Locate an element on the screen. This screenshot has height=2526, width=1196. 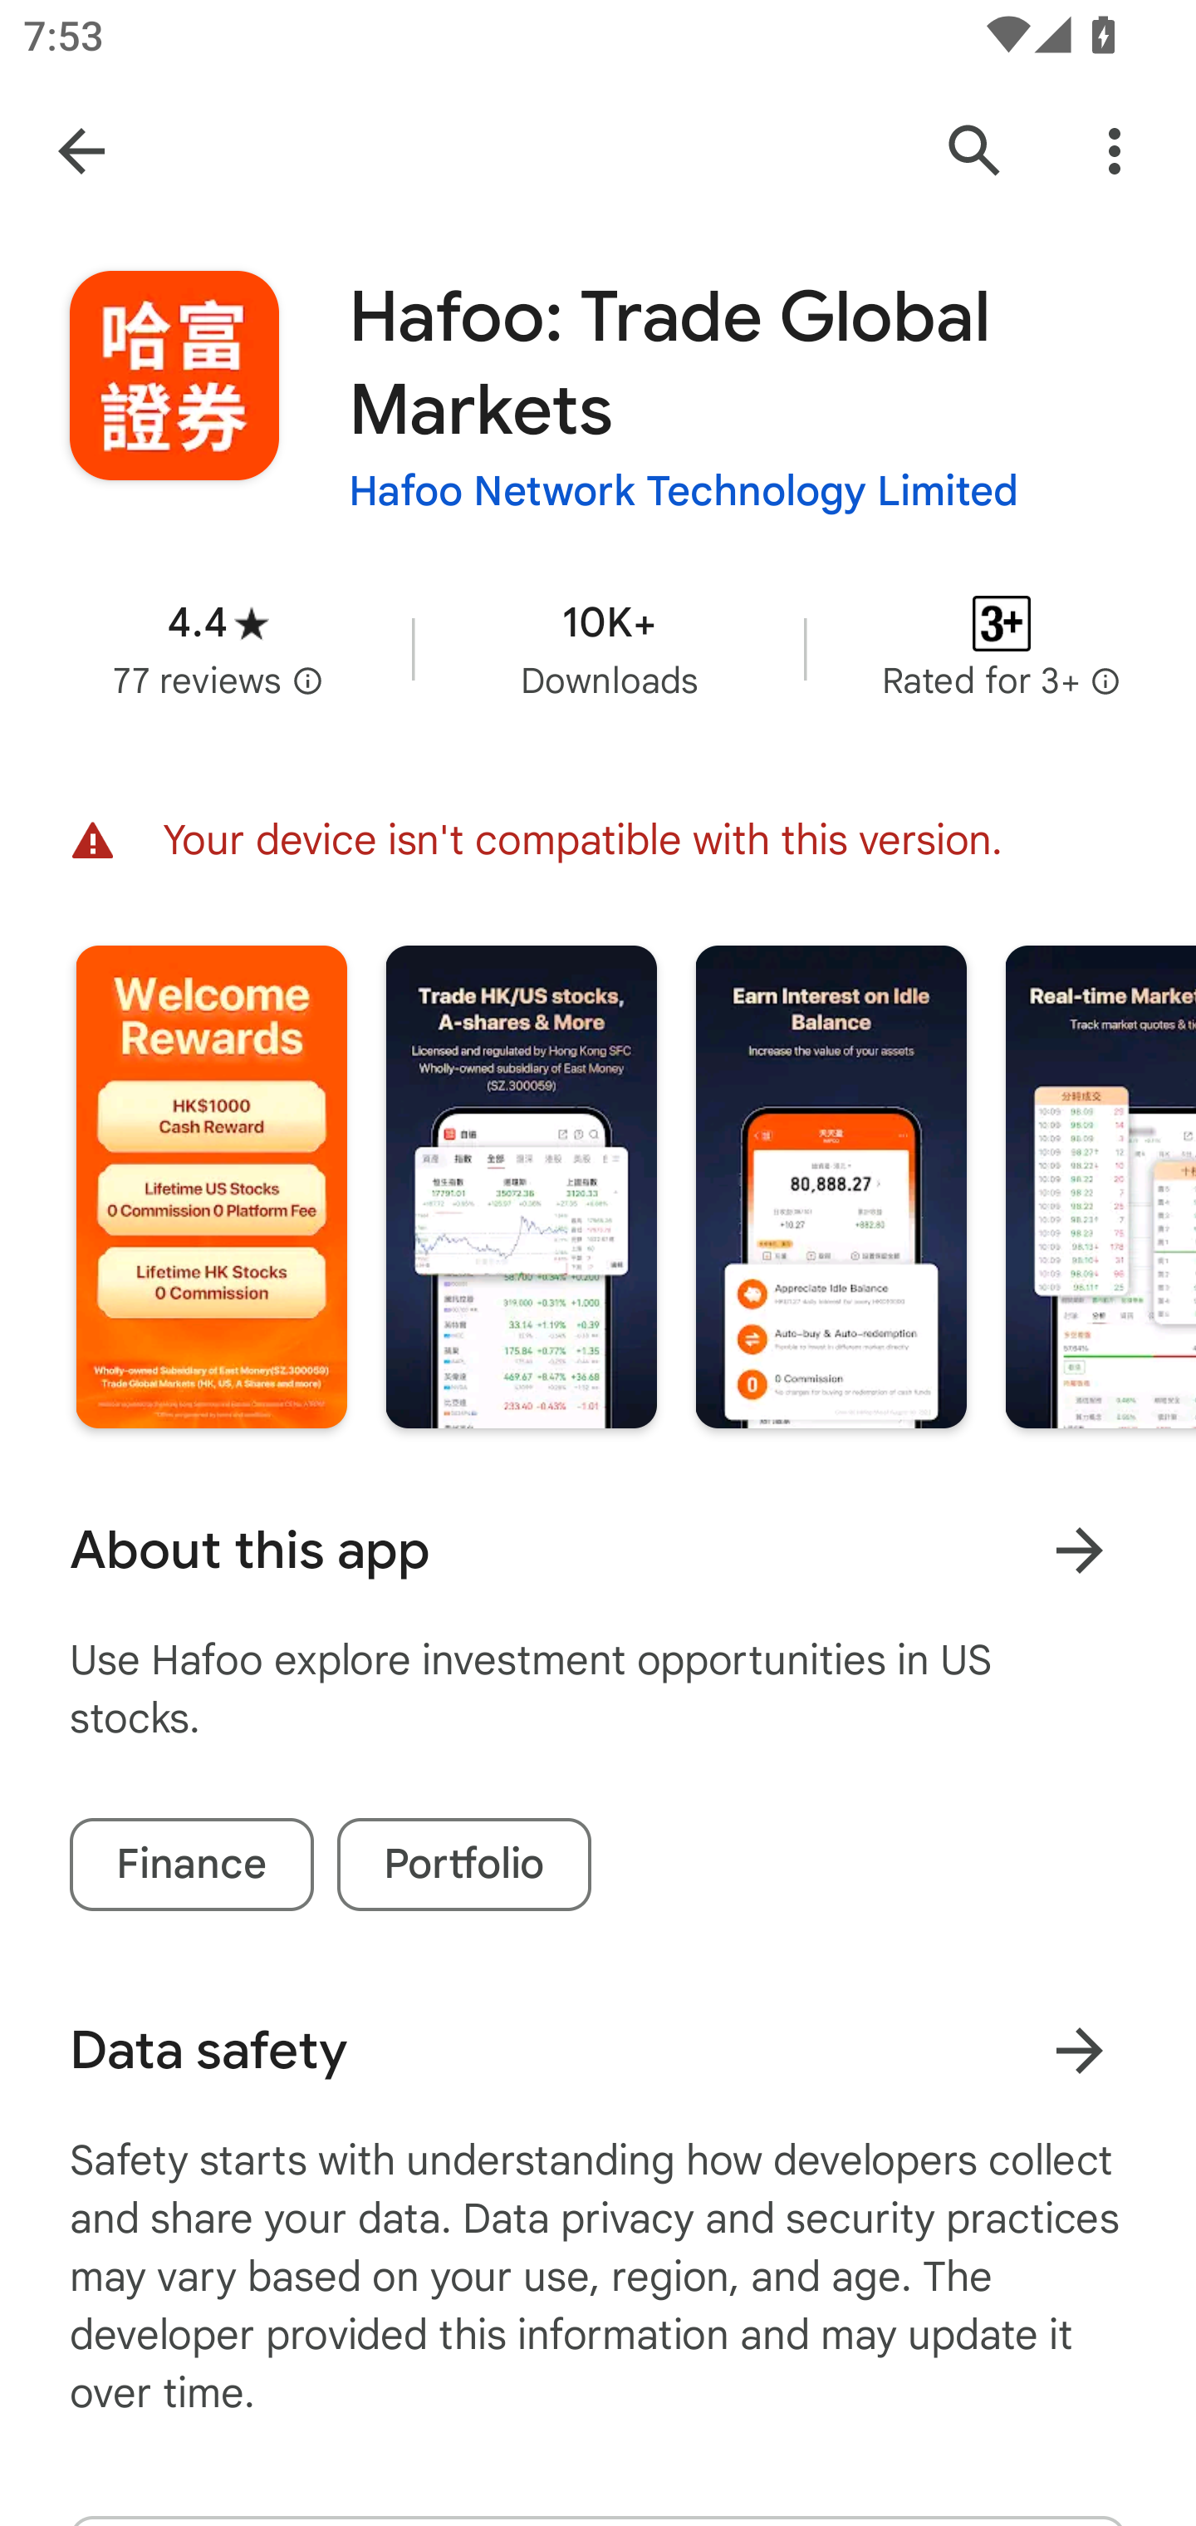
About this app Learn more About this app is located at coordinates (598, 1550).